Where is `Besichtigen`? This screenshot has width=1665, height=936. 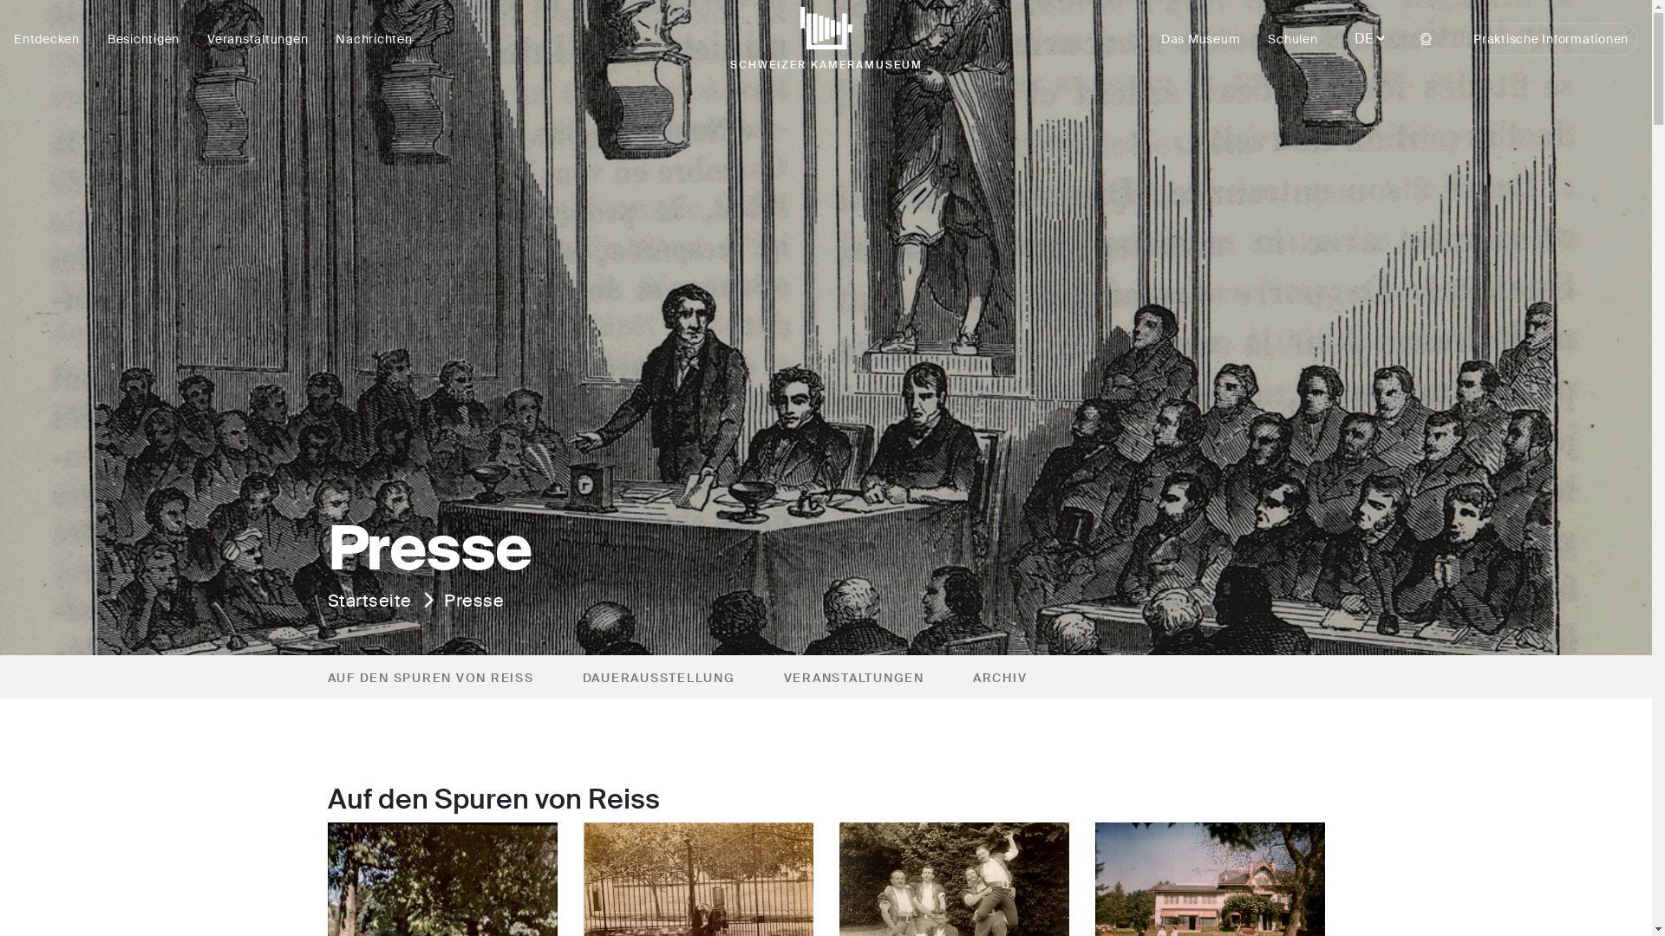
Besichtigen is located at coordinates (144, 39).